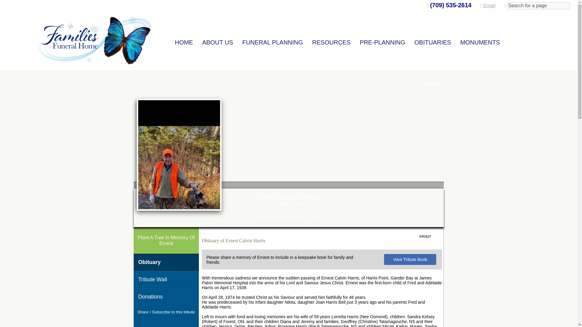  I want to click on FUNERAL PLANNING, so click(273, 40).